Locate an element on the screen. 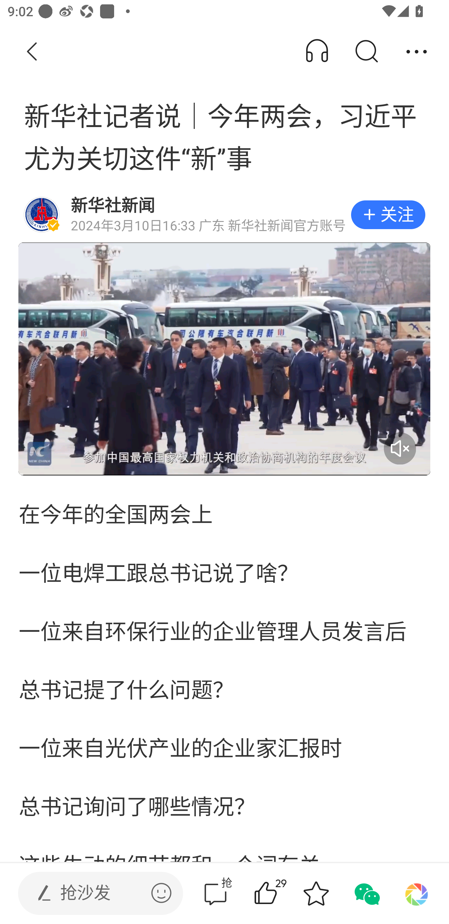 Image resolution: width=449 pixels, height=924 pixels.  关注 is located at coordinates (388, 215).